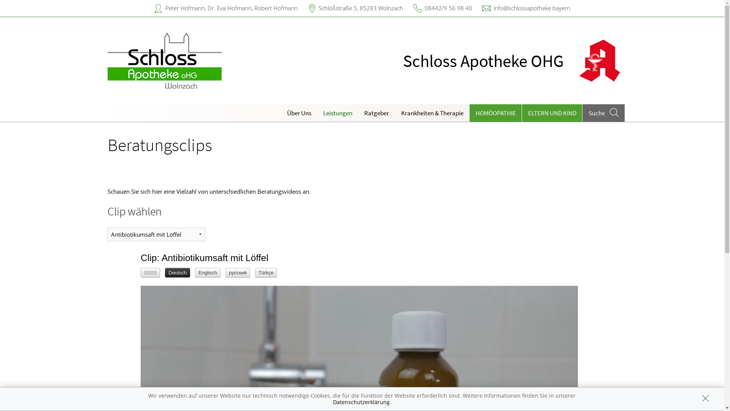 Image resolution: width=730 pixels, height=411 pixels. I want to click on Rheumatologische Erkrankungen, so click(525, 167).